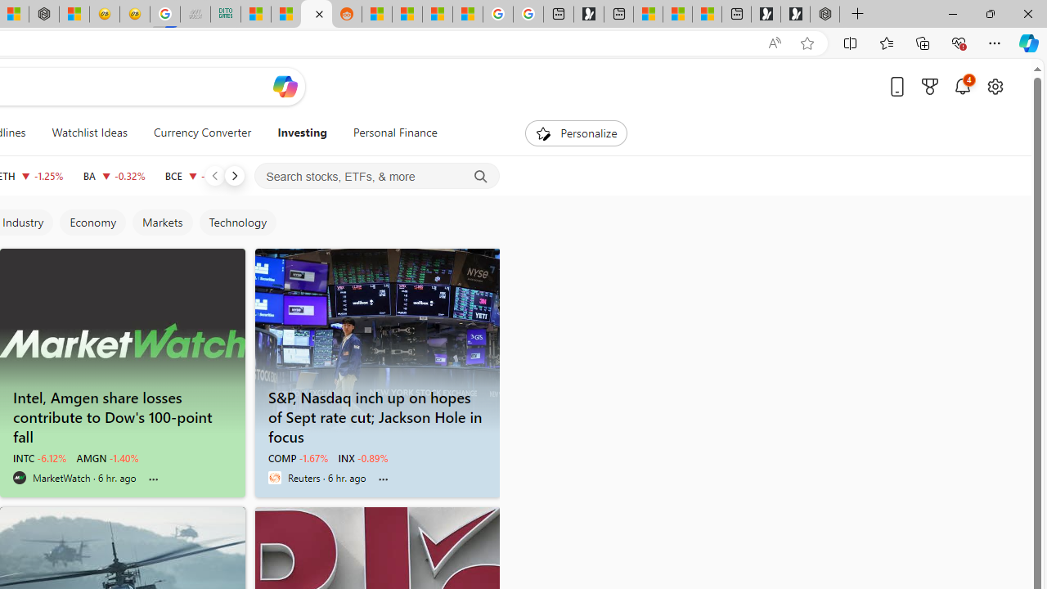 This screenshot has width=1047, height=589. What do you see at coordinates (363, 458) in the screenshot?
I see `INX -0.89%` at bounding box center [363, 458].